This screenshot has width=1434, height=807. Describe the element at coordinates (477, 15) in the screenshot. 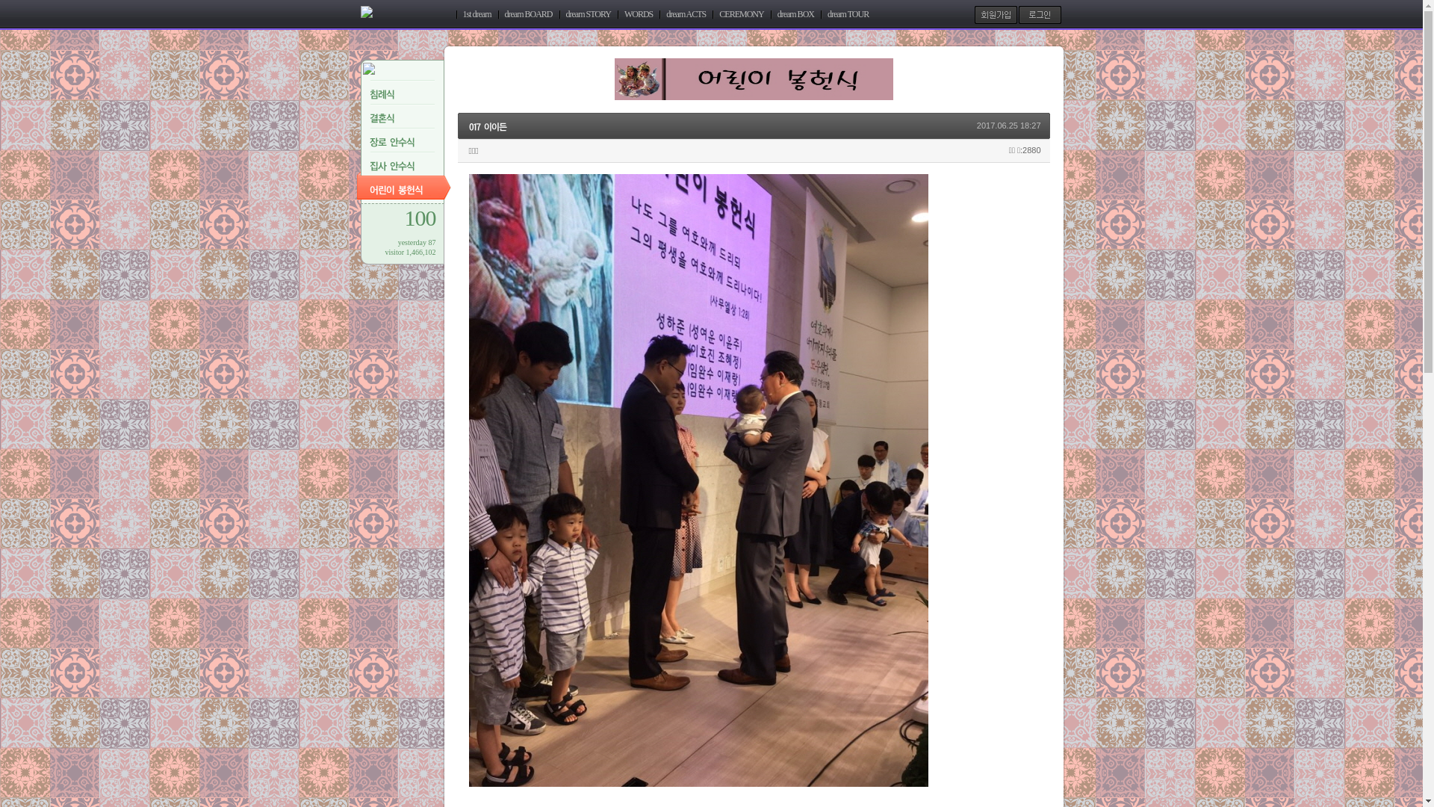

I see `1st dream` at that location.